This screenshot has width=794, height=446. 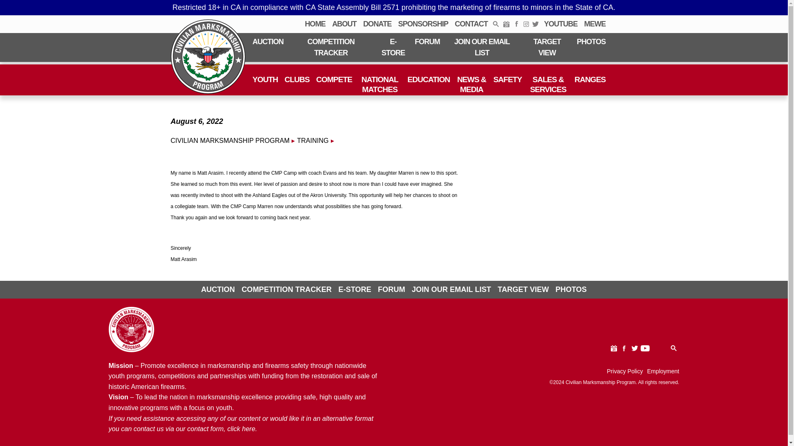 I want to click on YOUTUBE, so click(x=560, y=24).